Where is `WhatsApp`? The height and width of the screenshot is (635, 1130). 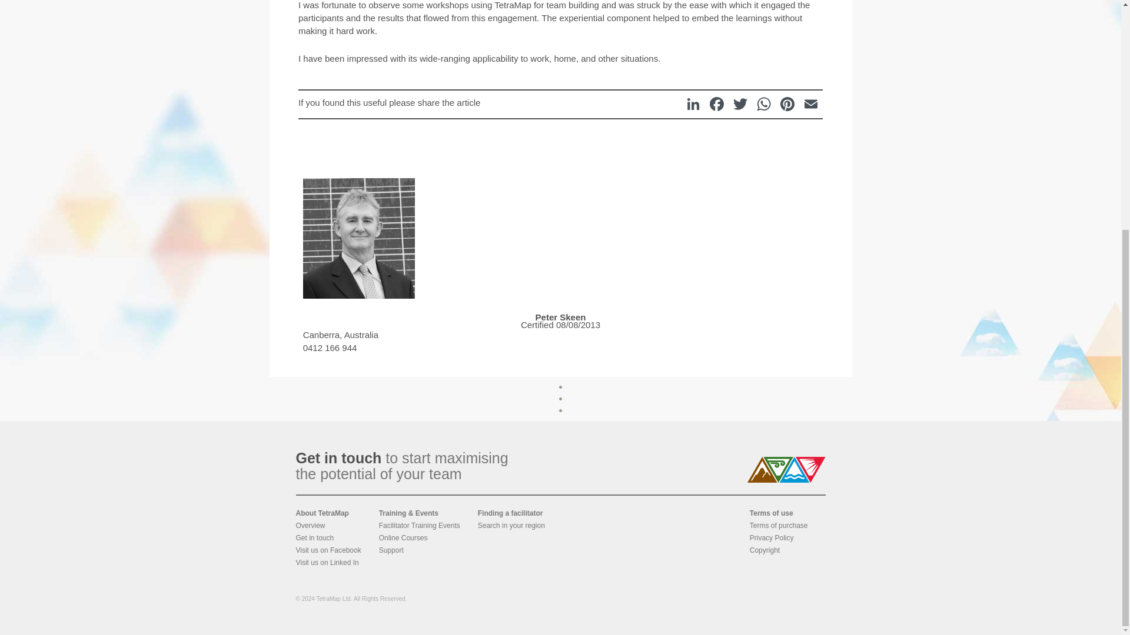 WhatsApp is located at coordinates (764, 103).